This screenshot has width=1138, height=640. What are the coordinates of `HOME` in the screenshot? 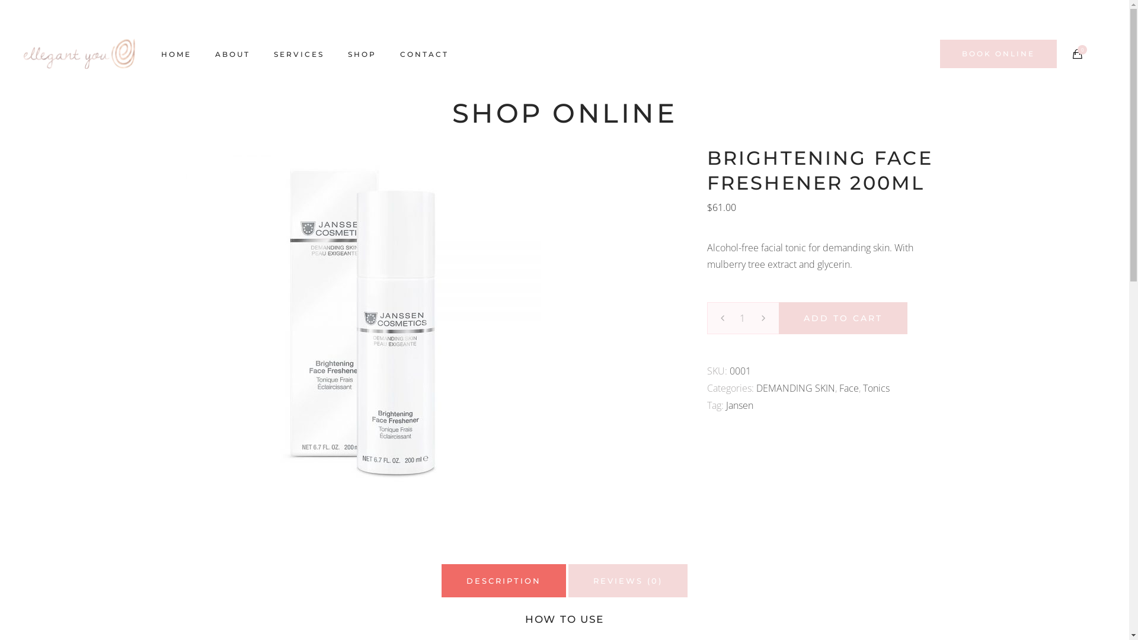 It's located at (177, 55).